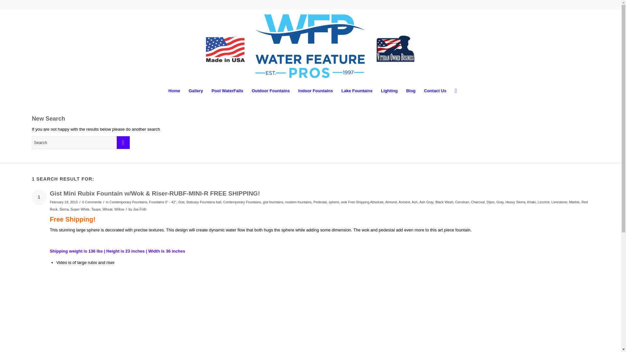 The image size is (626, 352). Describe the element at coordinates (271, 91) in the screenshot. I see `Outdoor Fountains` at that location.